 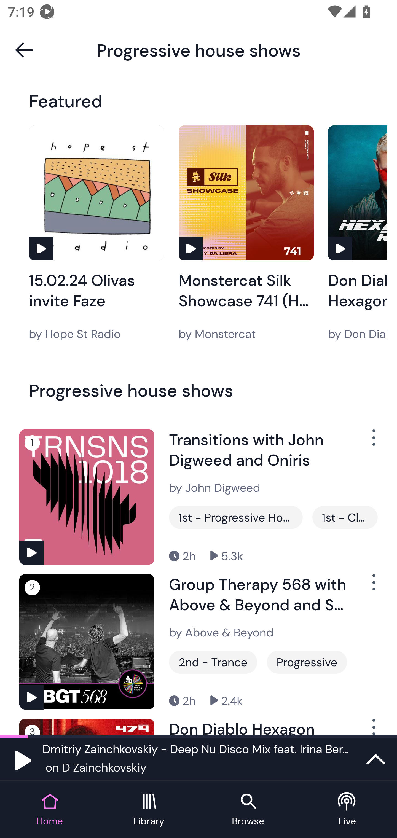 I want to click on Browse tab Browse, so click(x=248, y=810).